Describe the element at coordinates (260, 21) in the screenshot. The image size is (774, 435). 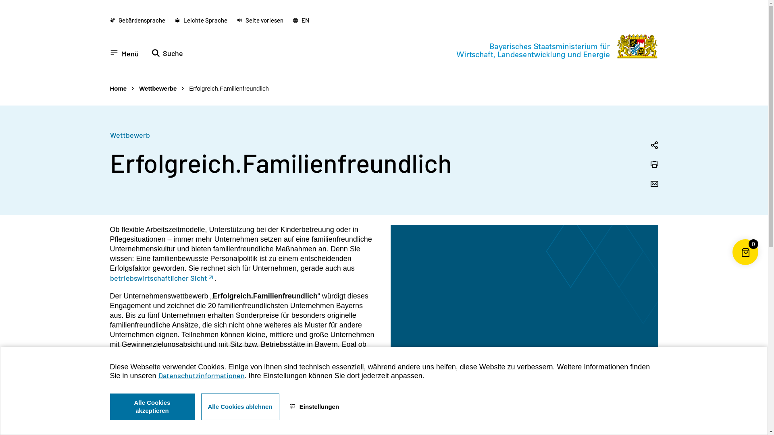
I see `Seite vorlesen` at that location.